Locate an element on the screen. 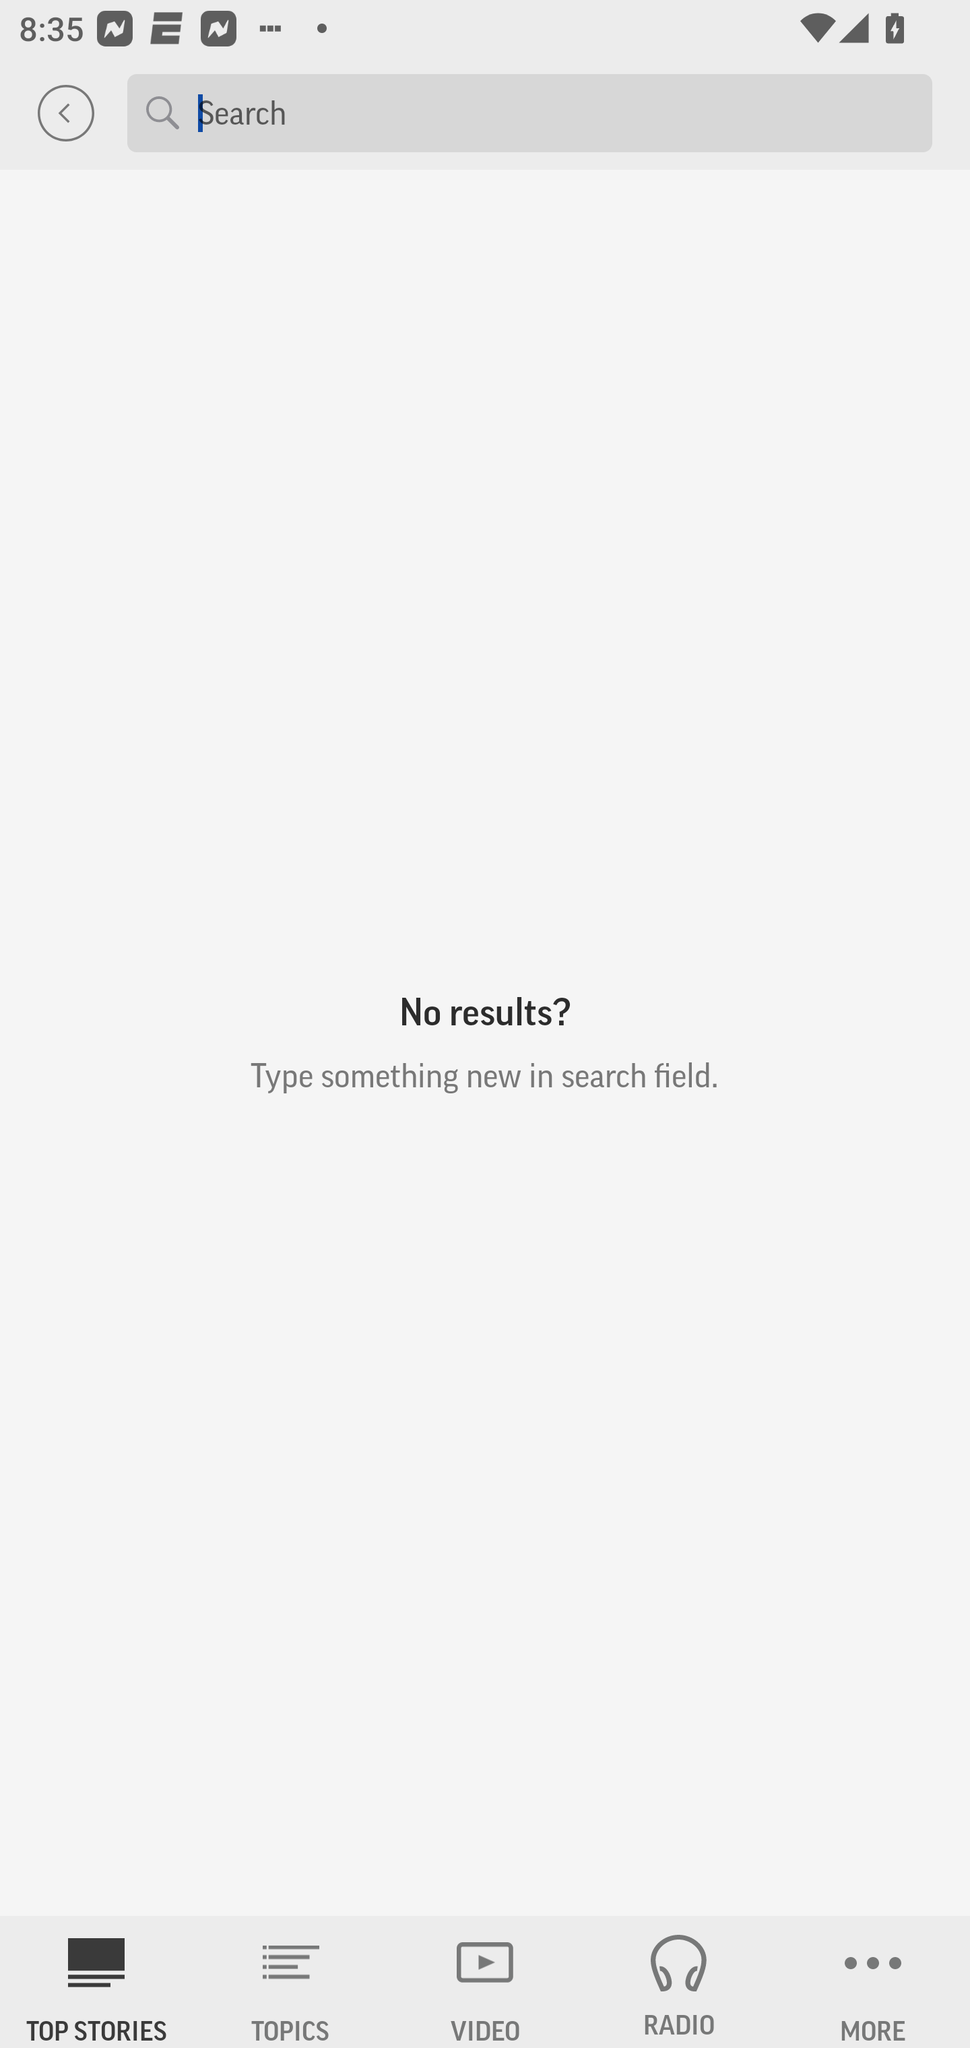 Image resolution: width=970 pixels, height=2048 pixels. AP News TOP STORIES is located at coordinates (97, 1982).